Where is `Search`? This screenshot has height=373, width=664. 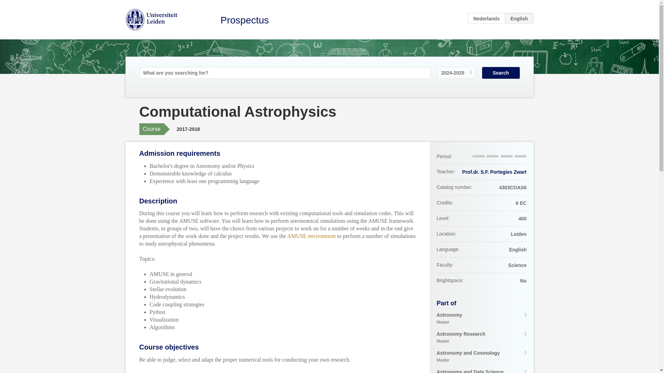 Search is located at coordinates (245, 20).